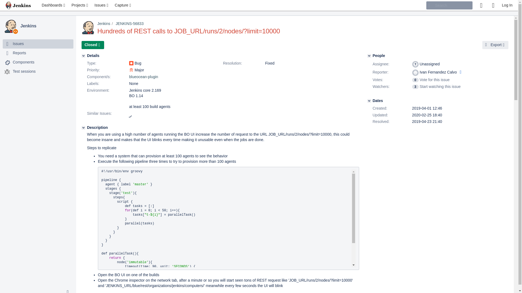 This screenshot has height=293, width=522. I want to click on Reports, so click(19, 53).